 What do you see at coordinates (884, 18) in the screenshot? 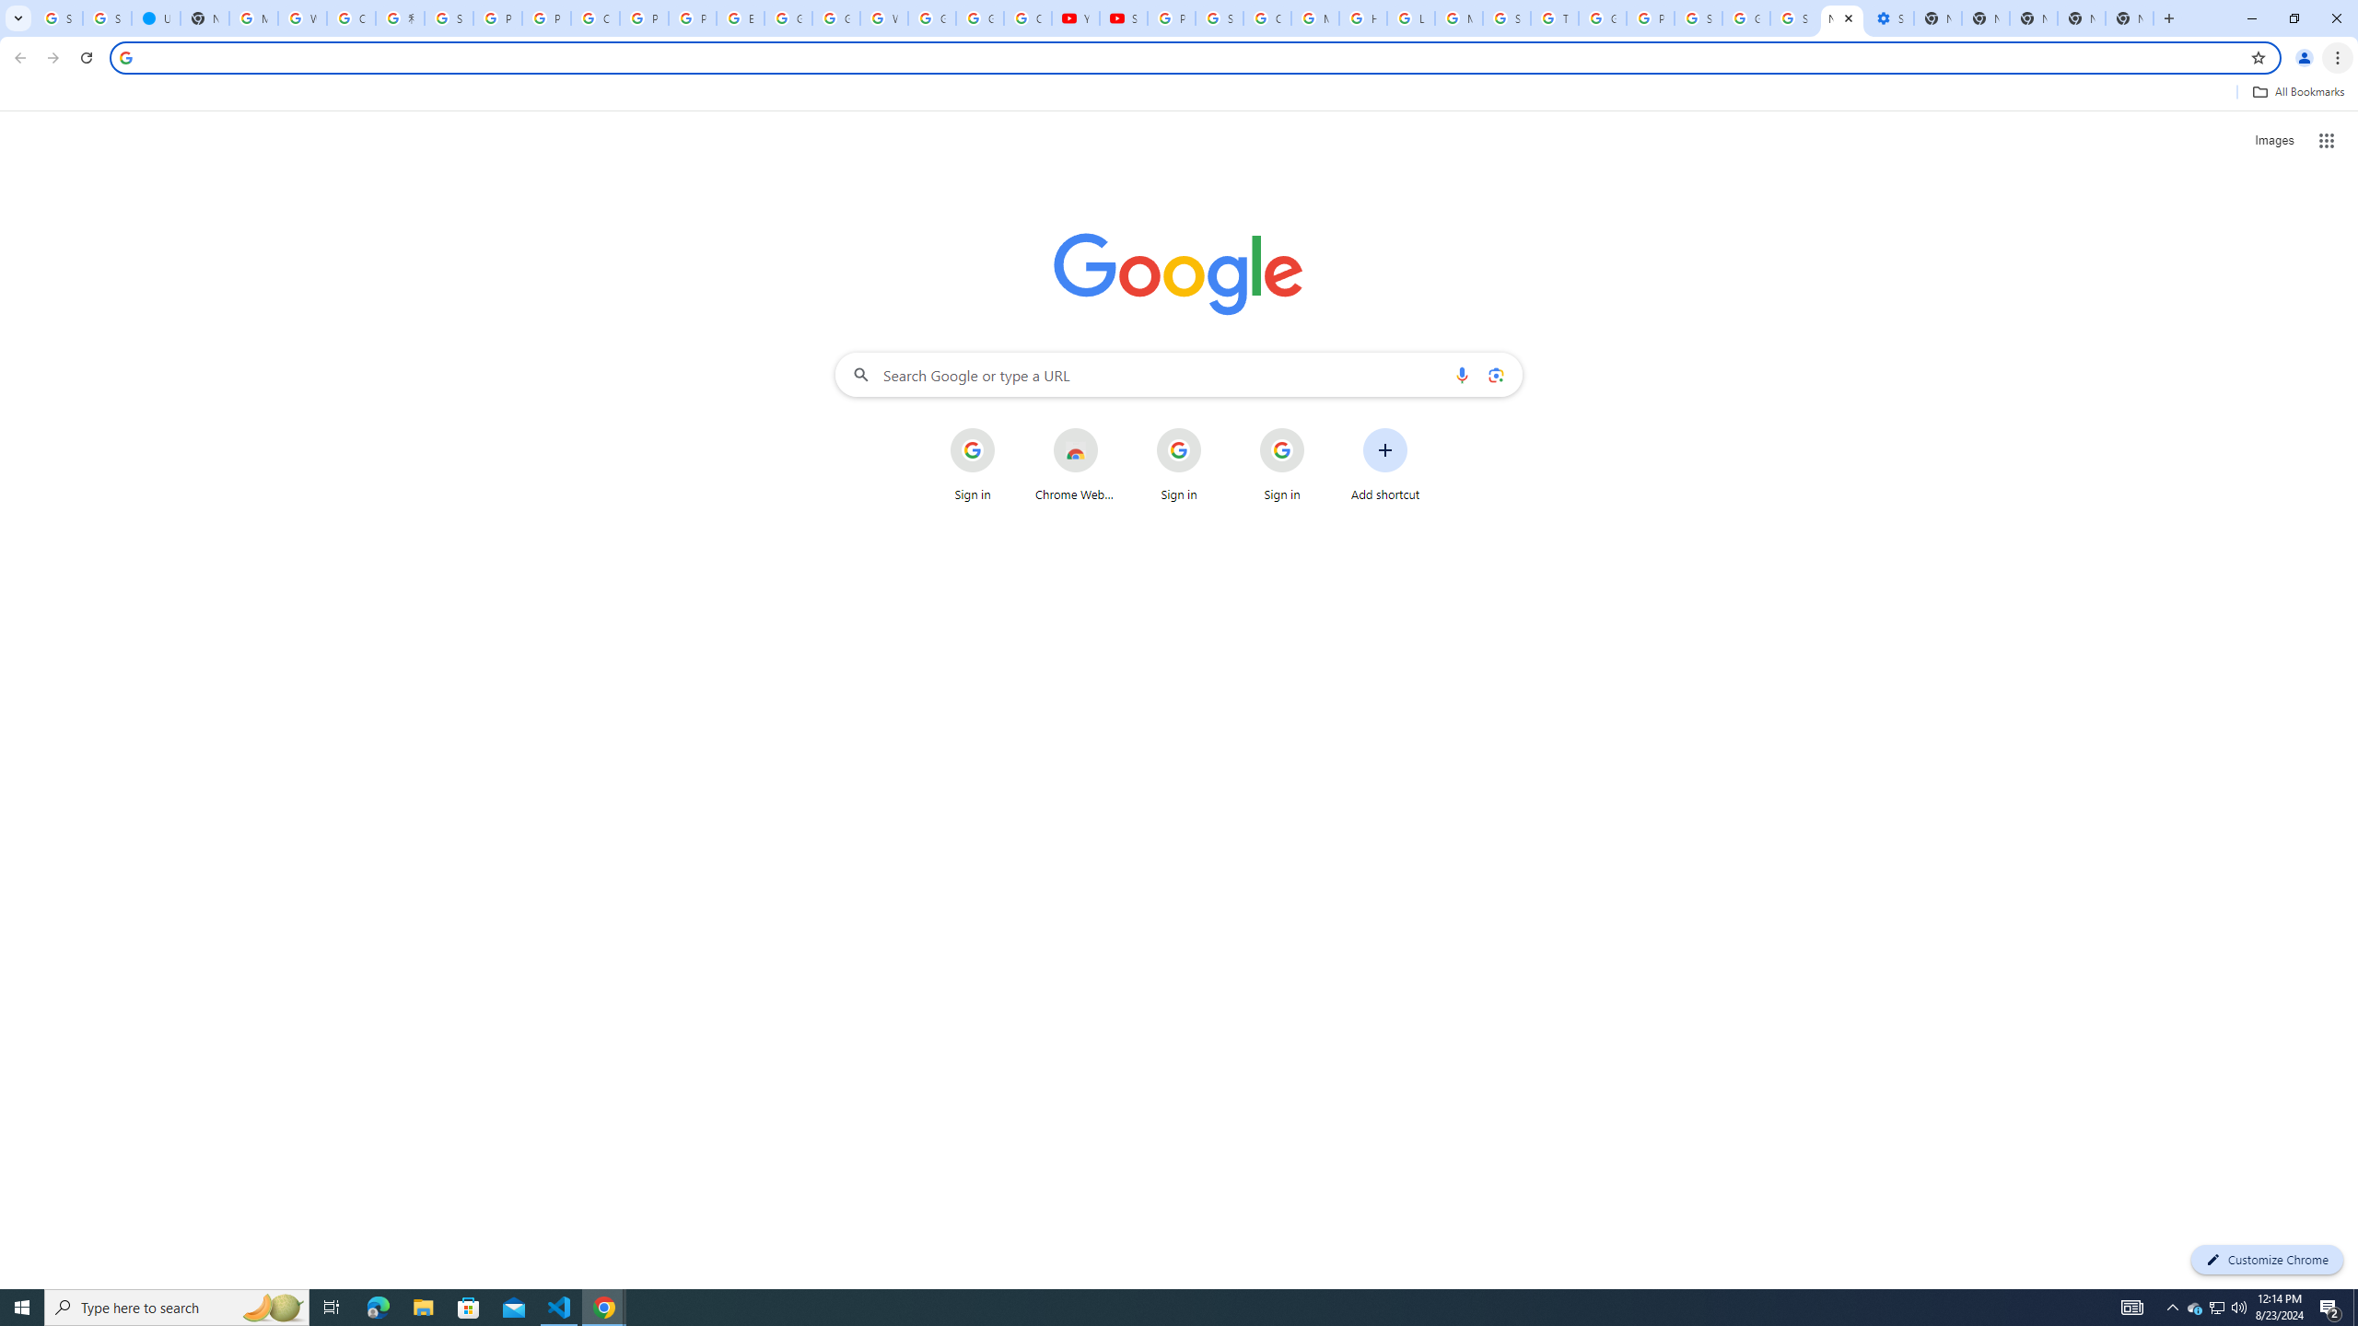
I see `Welcome to My Activity` at bounding box center [884, 18].